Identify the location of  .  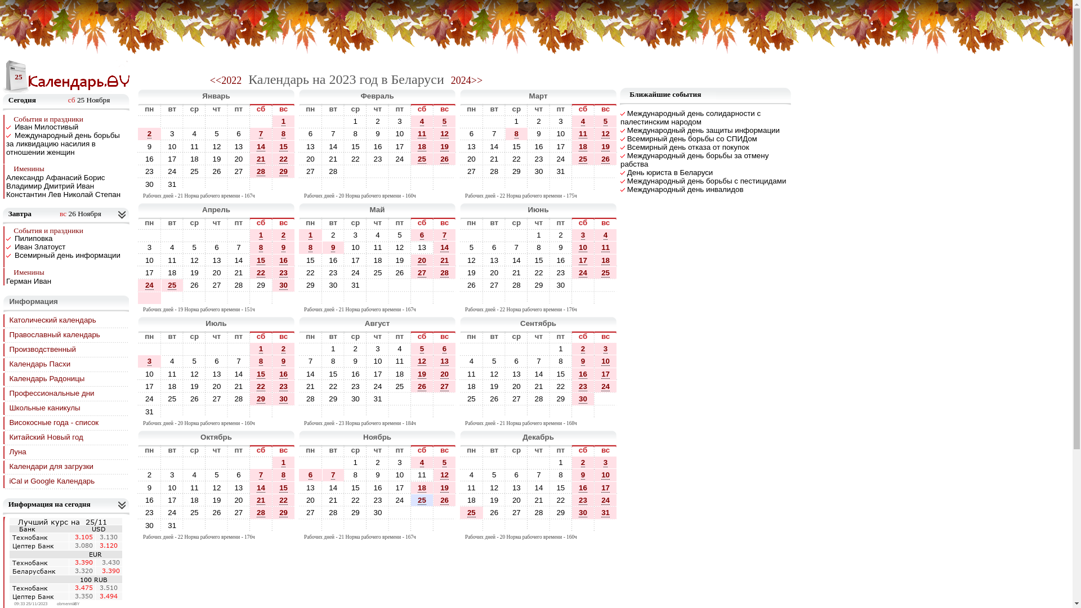
(400, 298).